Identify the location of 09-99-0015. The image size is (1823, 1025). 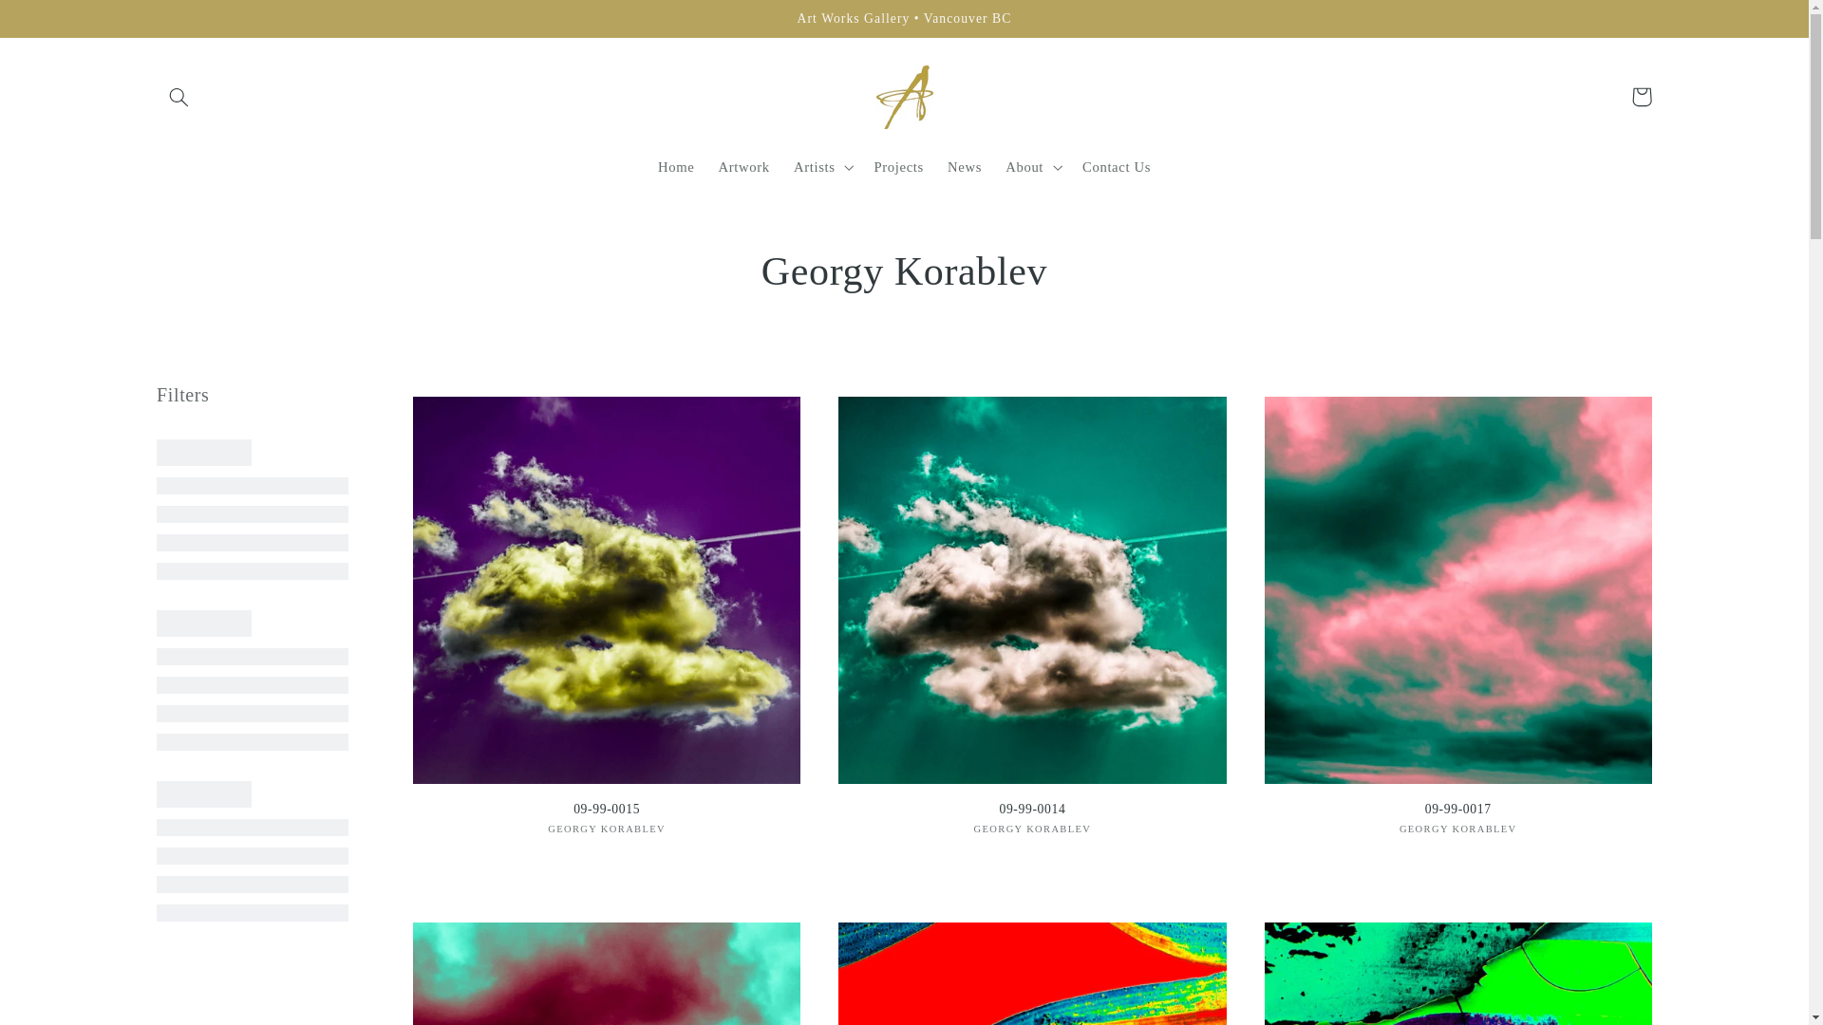
(606, 809).